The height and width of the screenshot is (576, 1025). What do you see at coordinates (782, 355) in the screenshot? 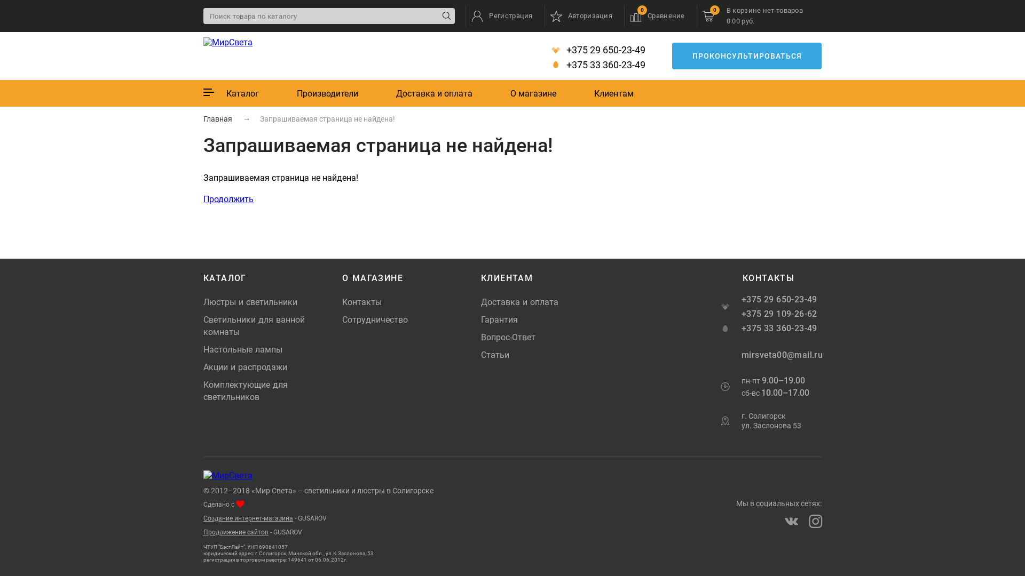
I see `mirsveta00@mail.ru` at bounding box center [782, 355].